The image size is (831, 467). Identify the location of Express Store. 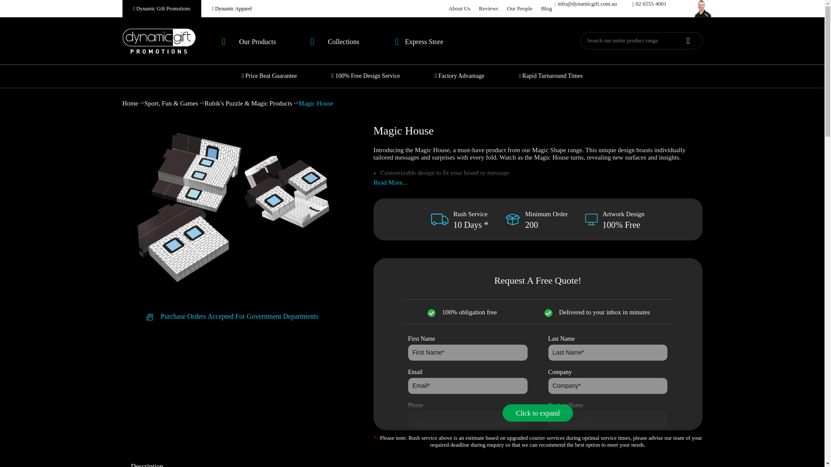
(419, 42).